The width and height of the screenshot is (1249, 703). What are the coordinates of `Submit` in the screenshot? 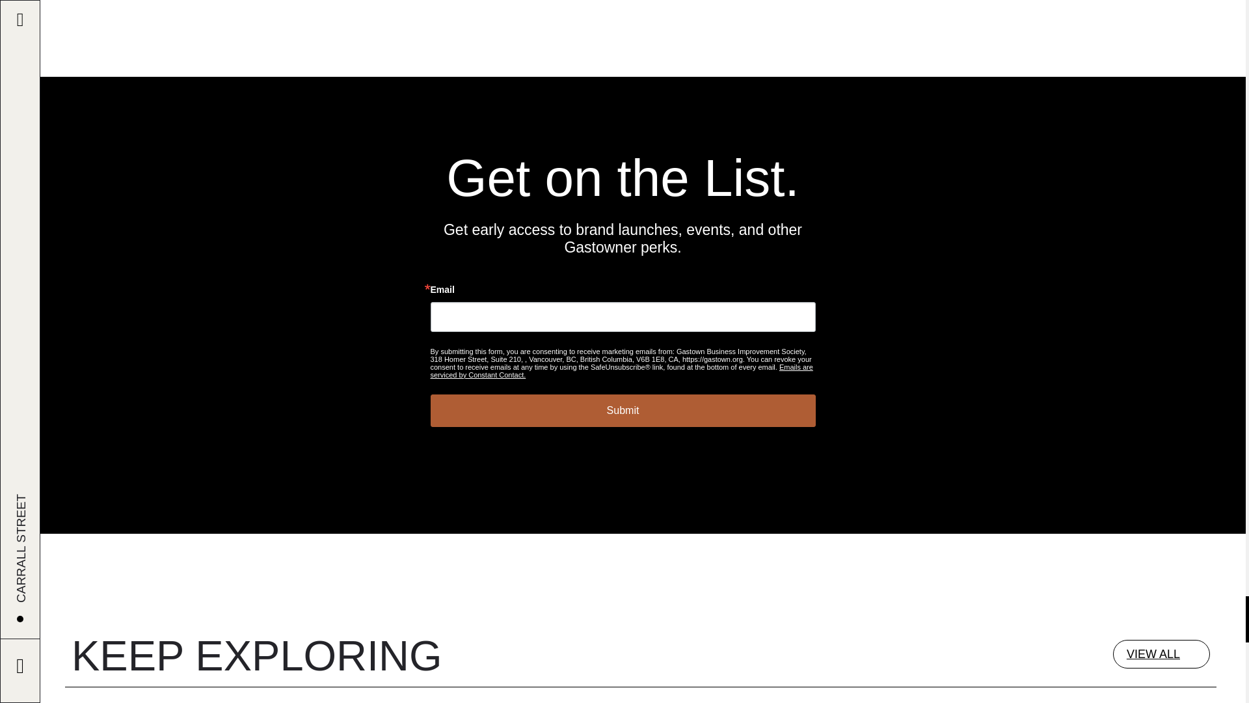 It's located at (623, 410).